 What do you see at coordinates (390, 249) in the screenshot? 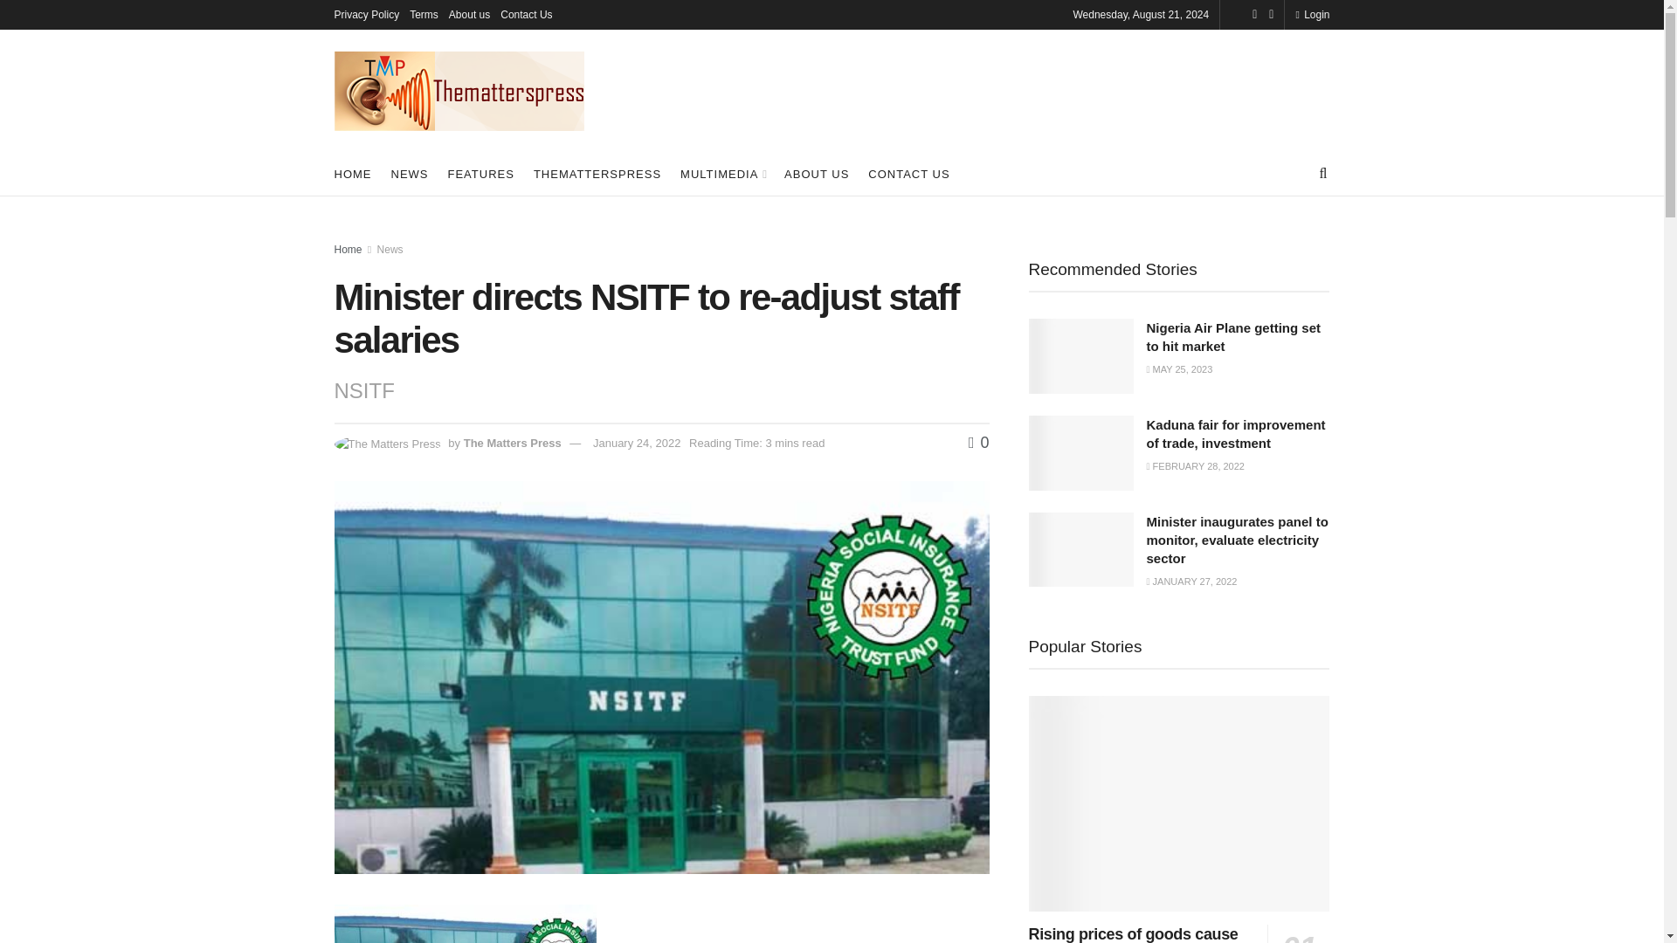
I see `News` at bounding box center [390, 249].